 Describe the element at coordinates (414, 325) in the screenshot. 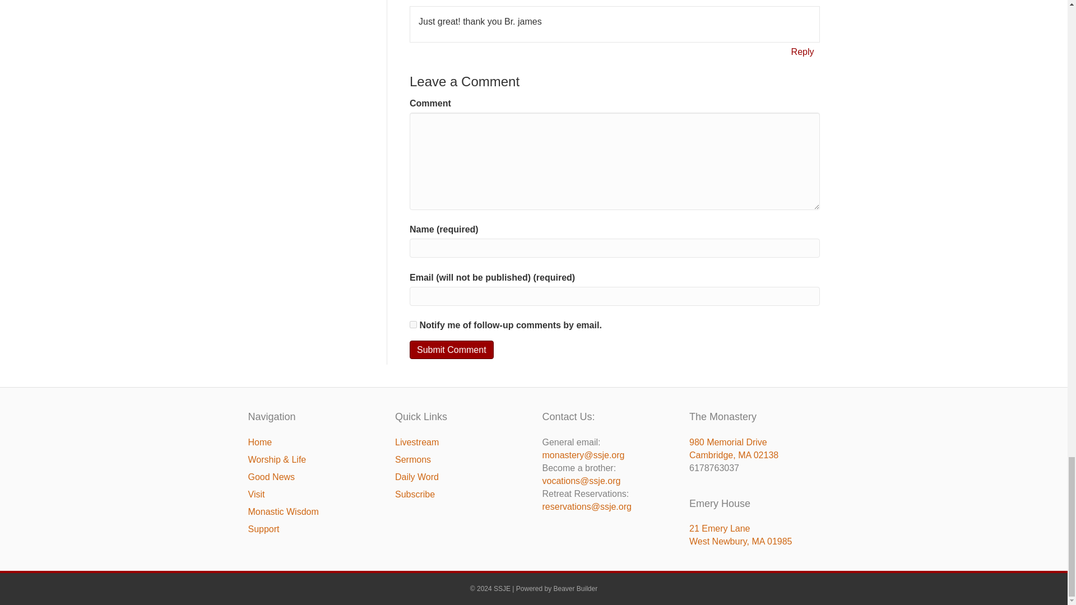

I see `subscribe` at that location.